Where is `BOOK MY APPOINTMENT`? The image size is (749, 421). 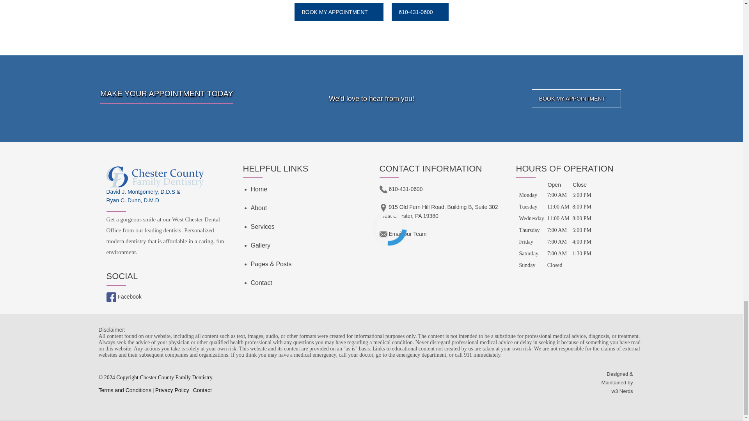 BOOK MY APPOINTMENT is located at coordinates (339, 12).